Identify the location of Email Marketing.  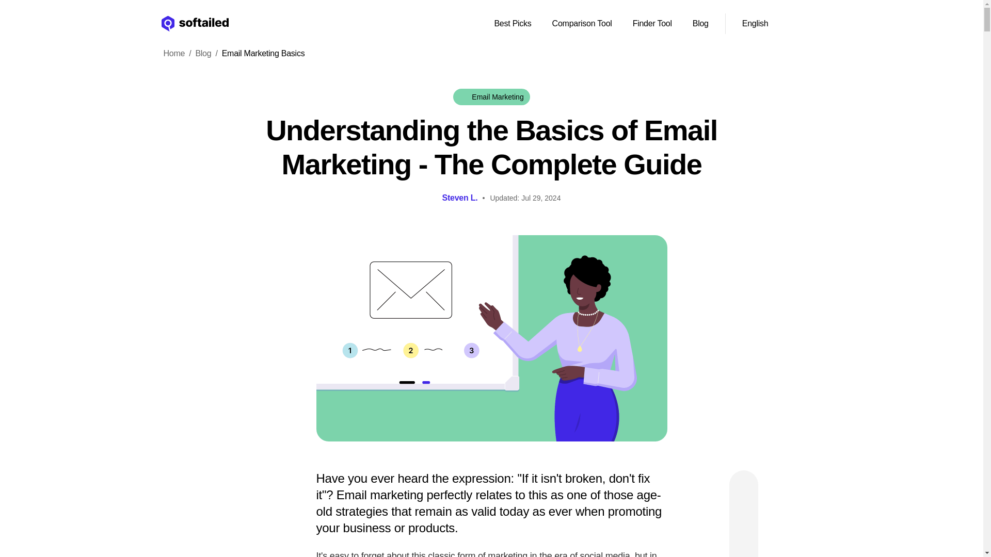
(491, 97).